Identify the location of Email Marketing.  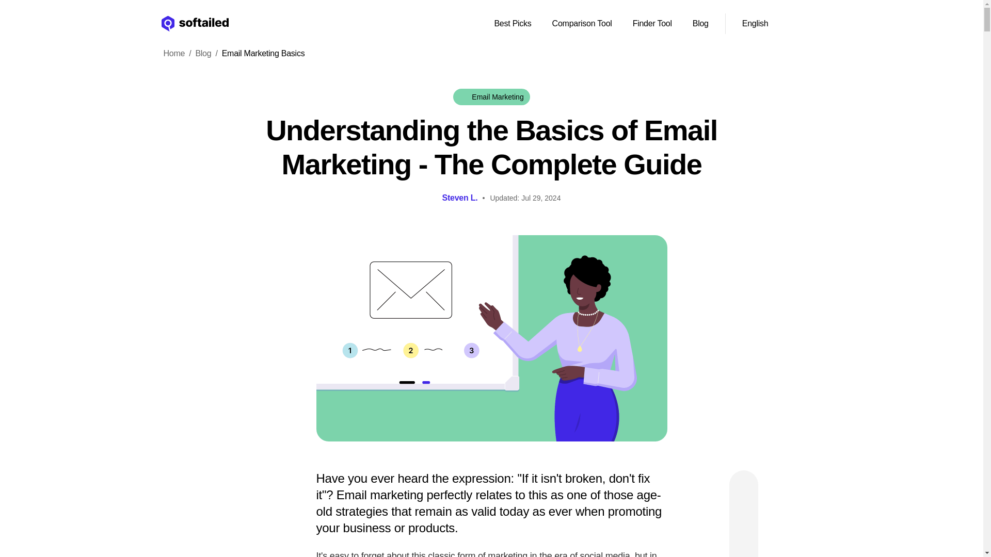
(491, 97).